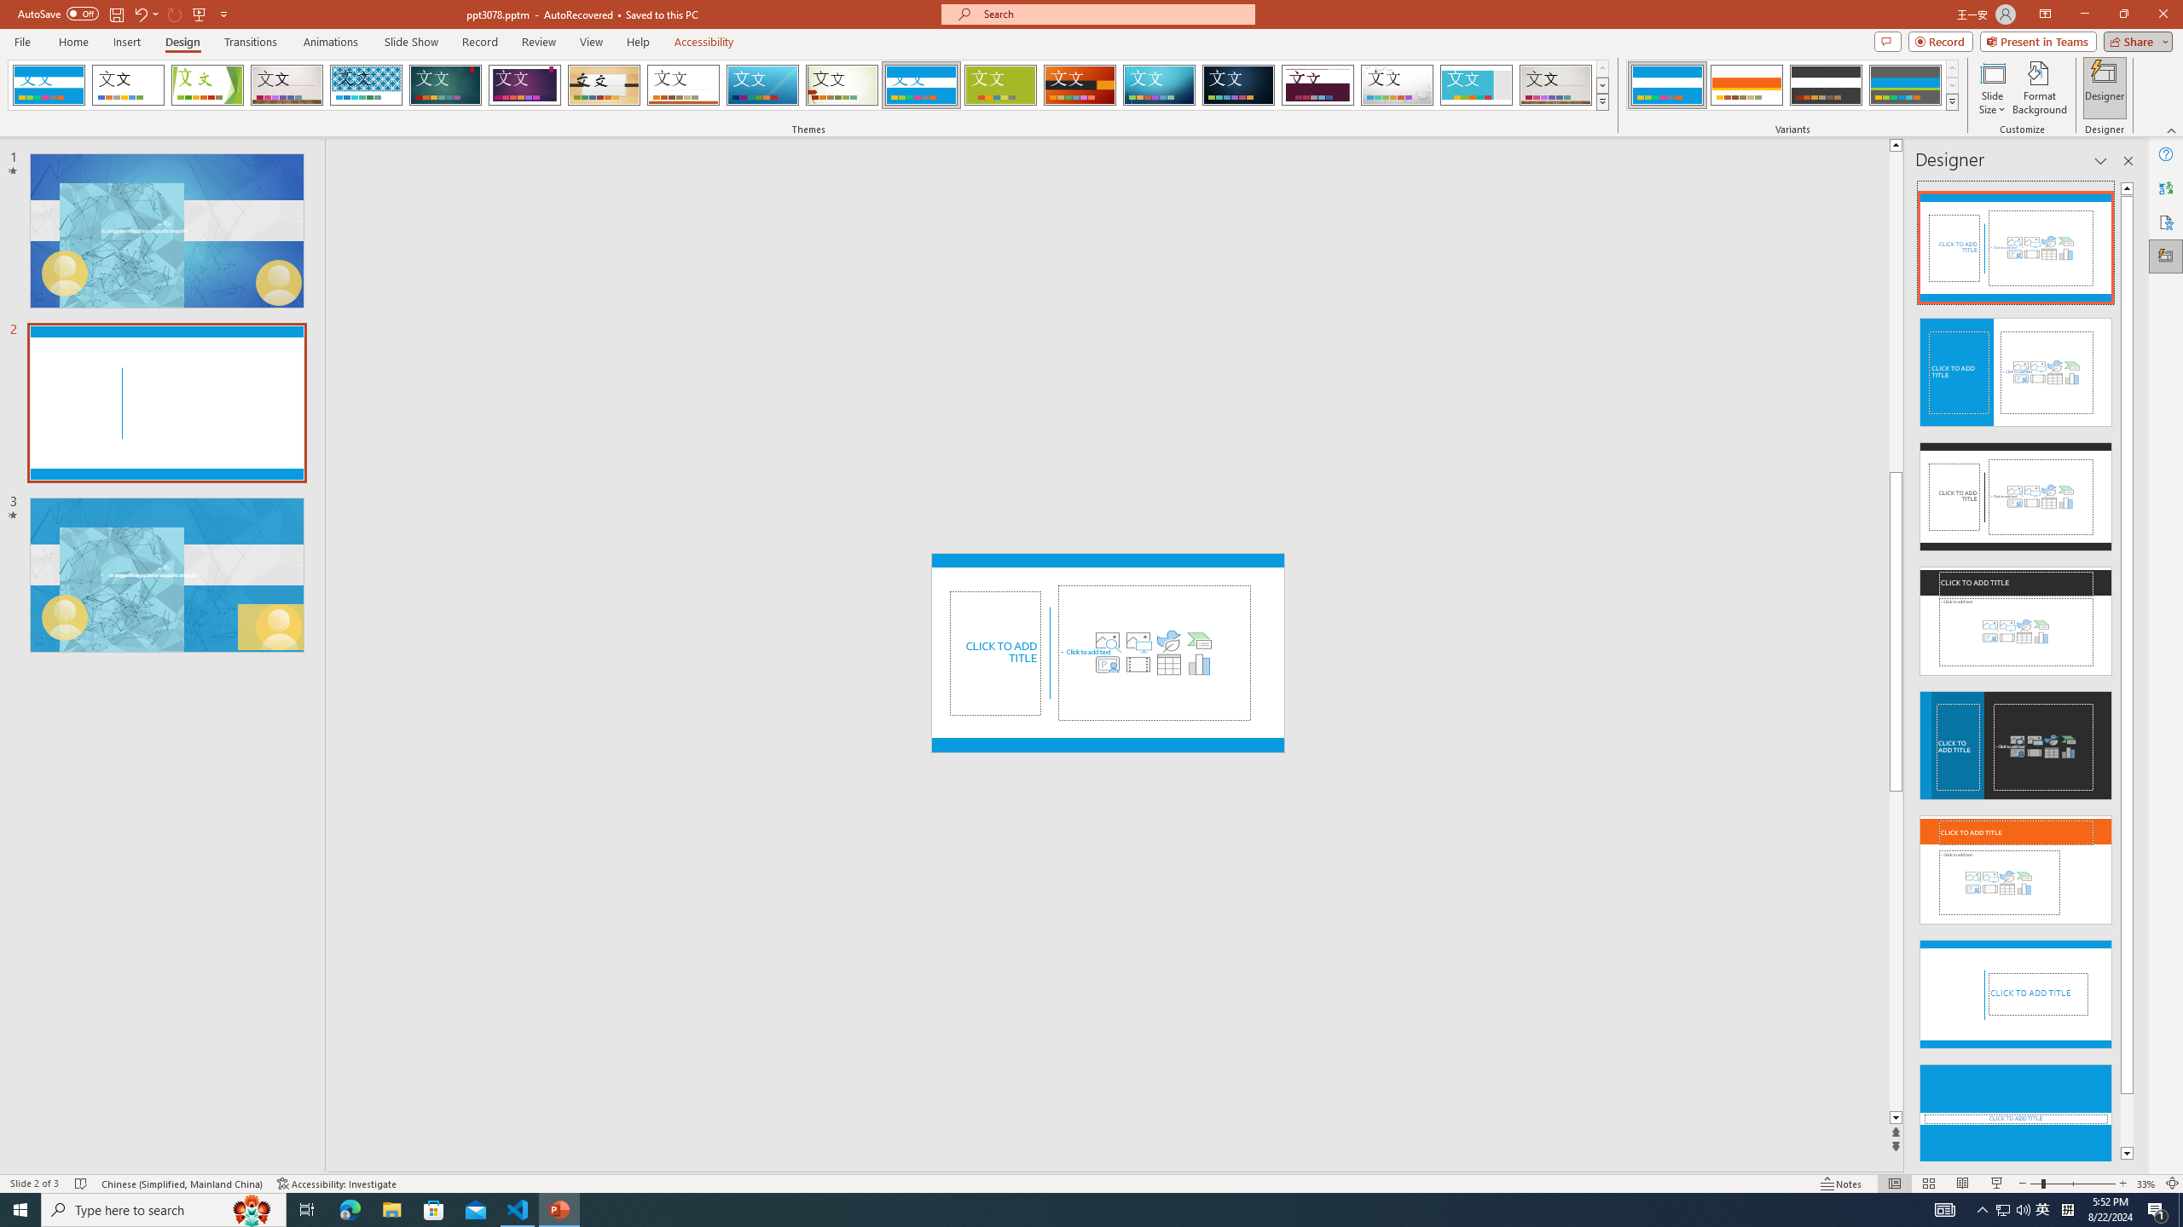 Image resolution: width=2183 pixels, height=1227 pixels. I want to click on Droplet, so click(1397, 85).